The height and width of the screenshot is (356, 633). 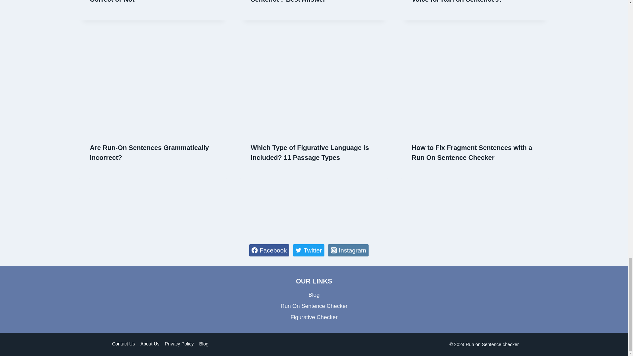 I want to click on What is Comma Splice in Run On Sentence? Best Answer, so click(x=303, y=1).